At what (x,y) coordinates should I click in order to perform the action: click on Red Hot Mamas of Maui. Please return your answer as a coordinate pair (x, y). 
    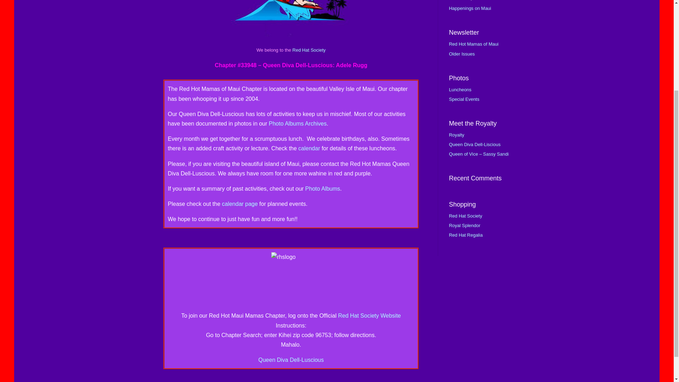
    Looking at the image, I should click on (474, 44).